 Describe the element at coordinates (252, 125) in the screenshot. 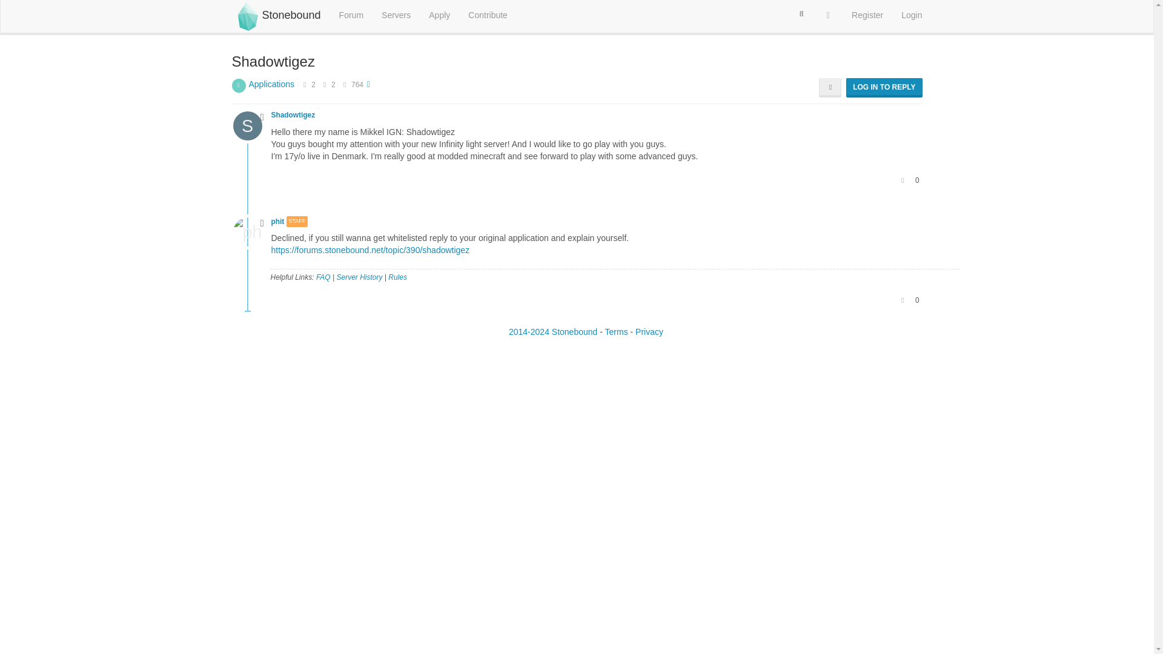

I see `S` at that location.